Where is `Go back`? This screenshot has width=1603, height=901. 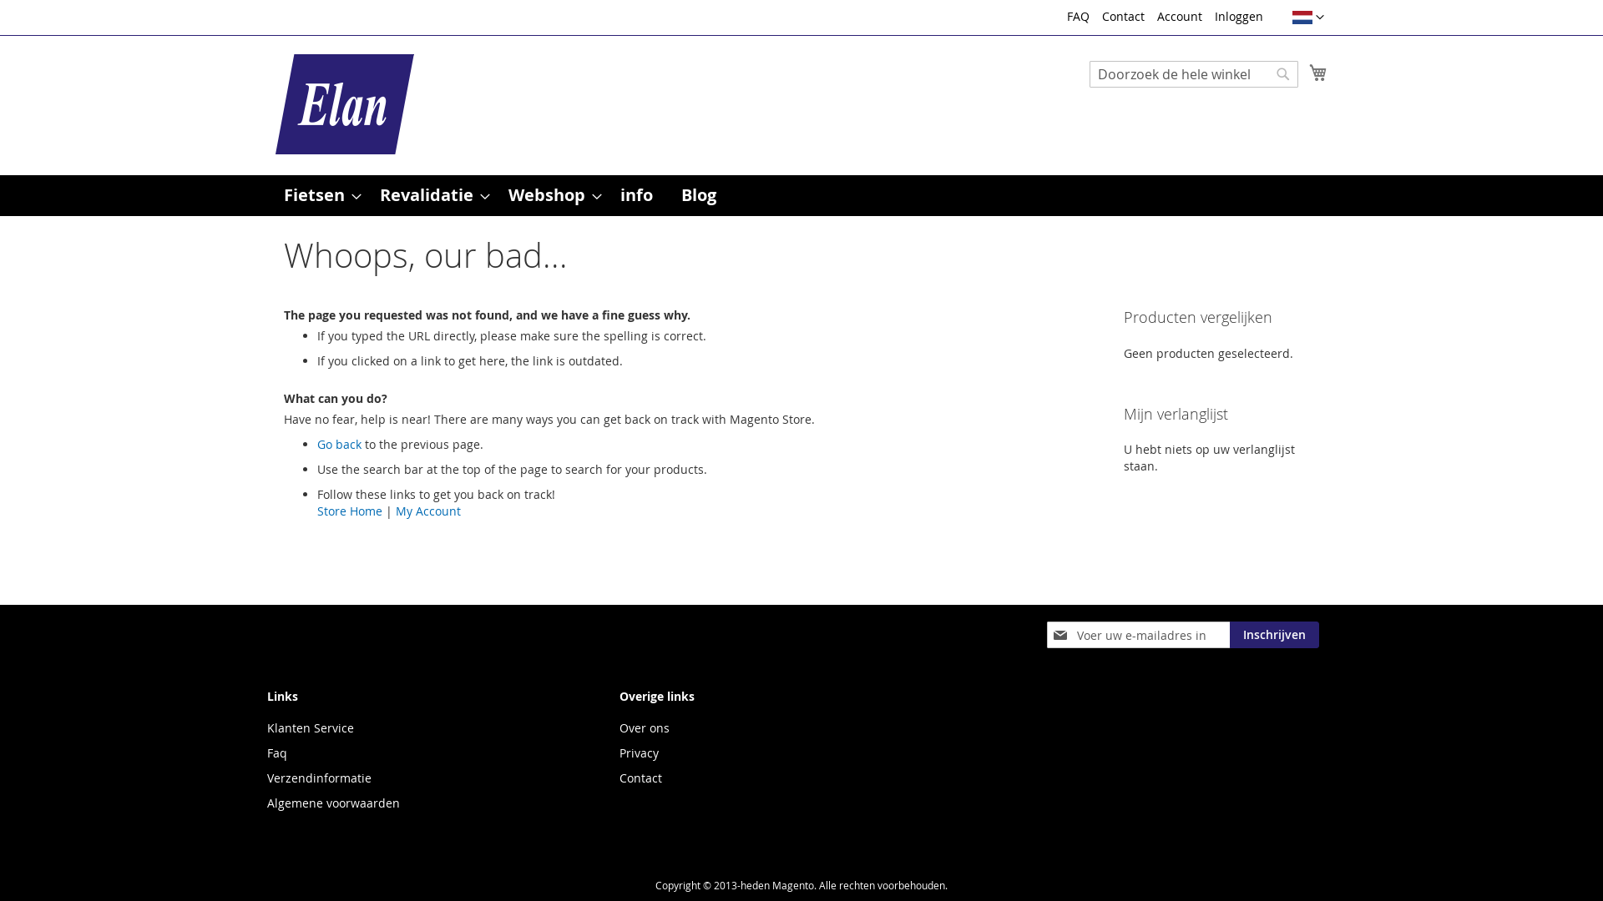 Go back is located at coordinates (339, 444).